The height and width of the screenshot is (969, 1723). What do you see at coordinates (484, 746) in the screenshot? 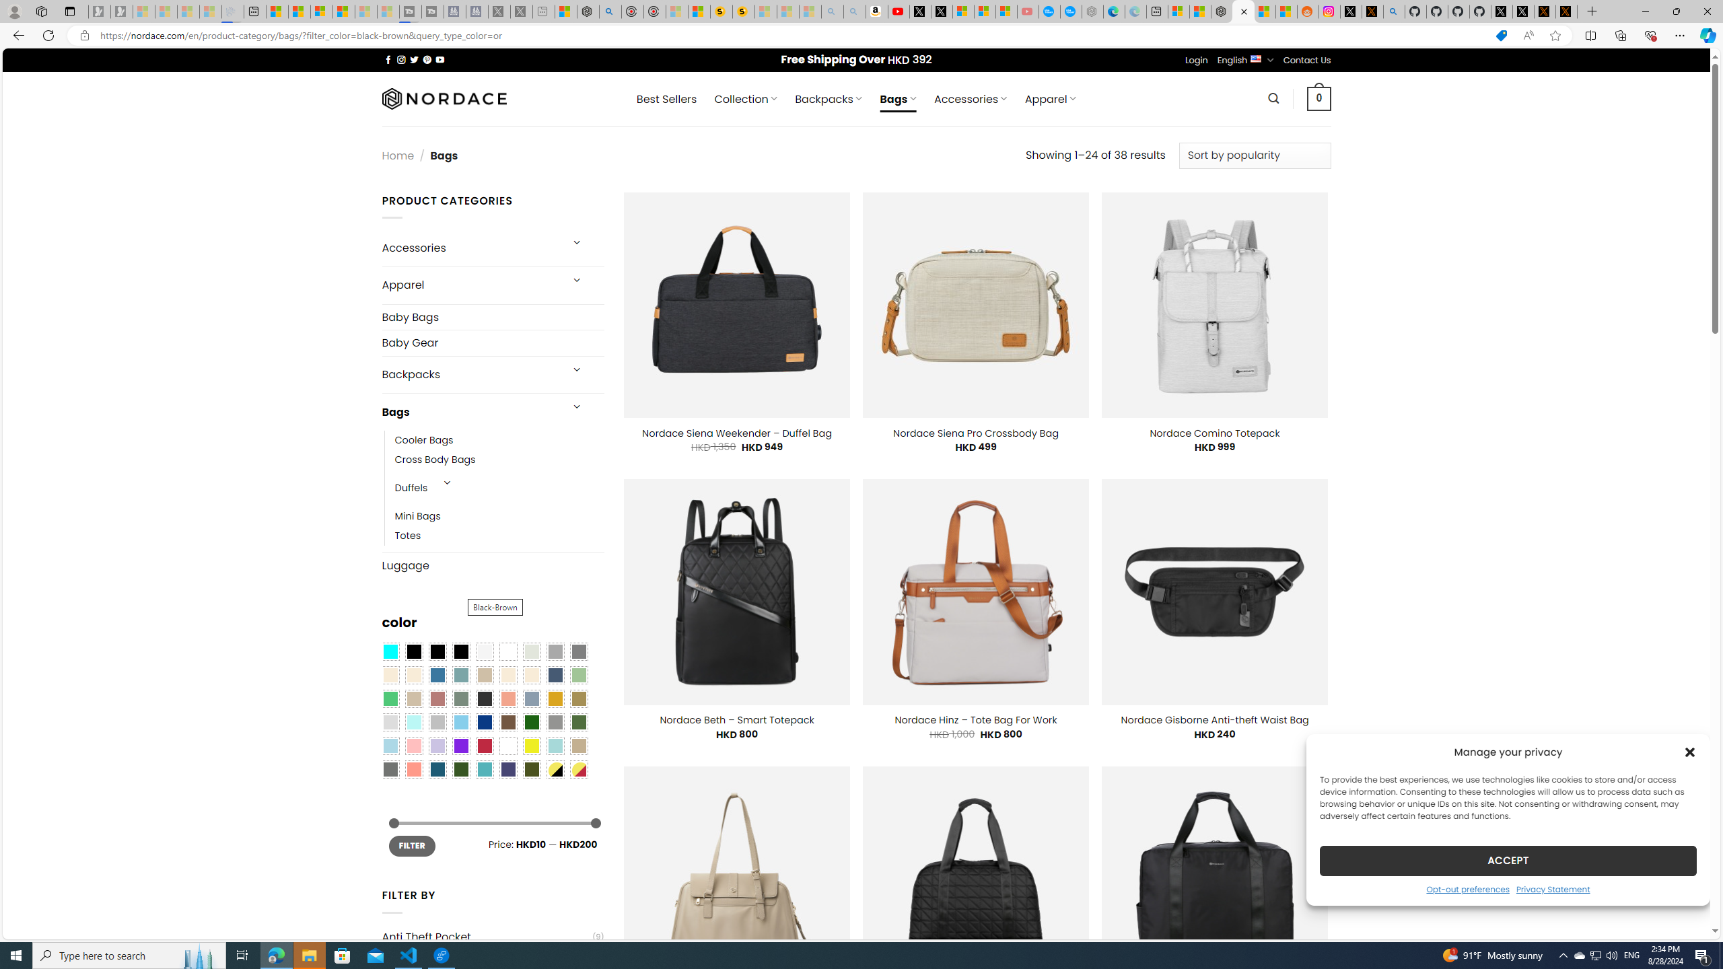
I see `Red` at bounding box center [484, 746].